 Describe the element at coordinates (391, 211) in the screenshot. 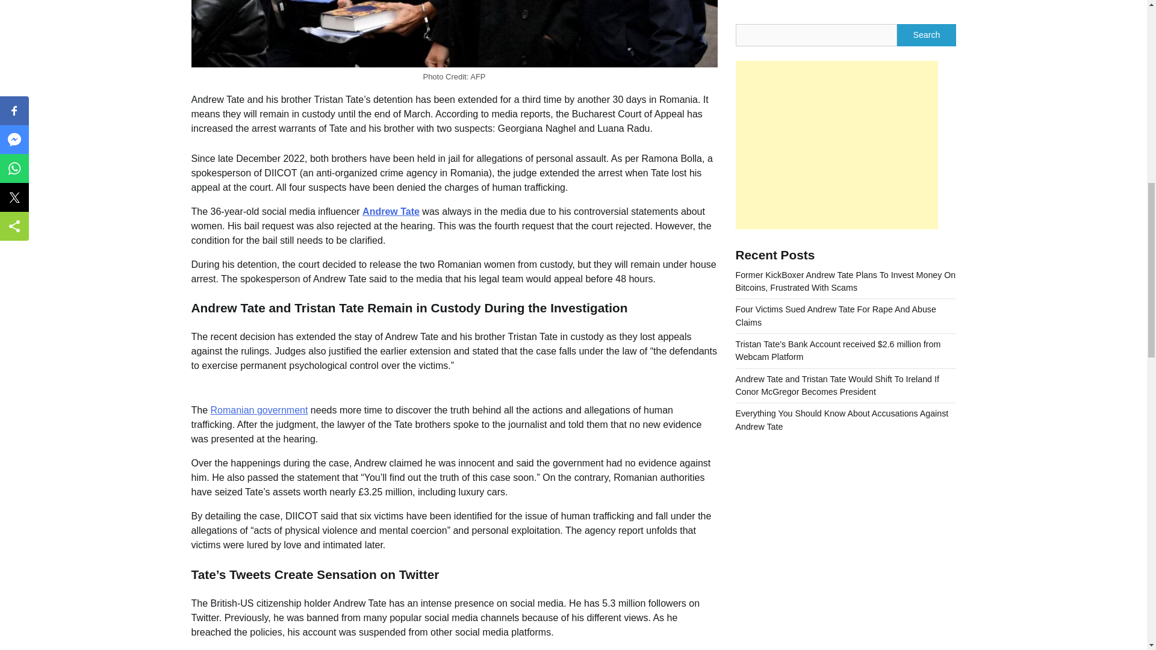

I see `Andrew Tate` at that location.